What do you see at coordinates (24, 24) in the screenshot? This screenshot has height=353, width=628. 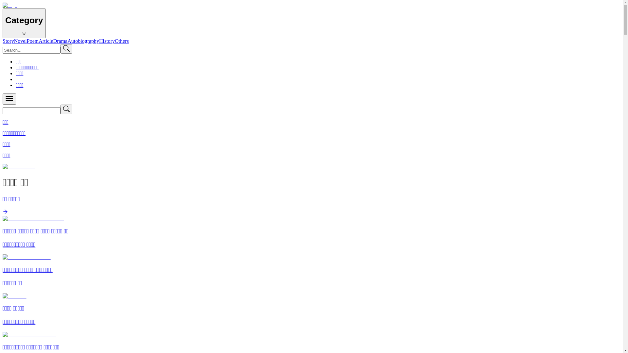 I see `Category` at bounding box center [24, 24].